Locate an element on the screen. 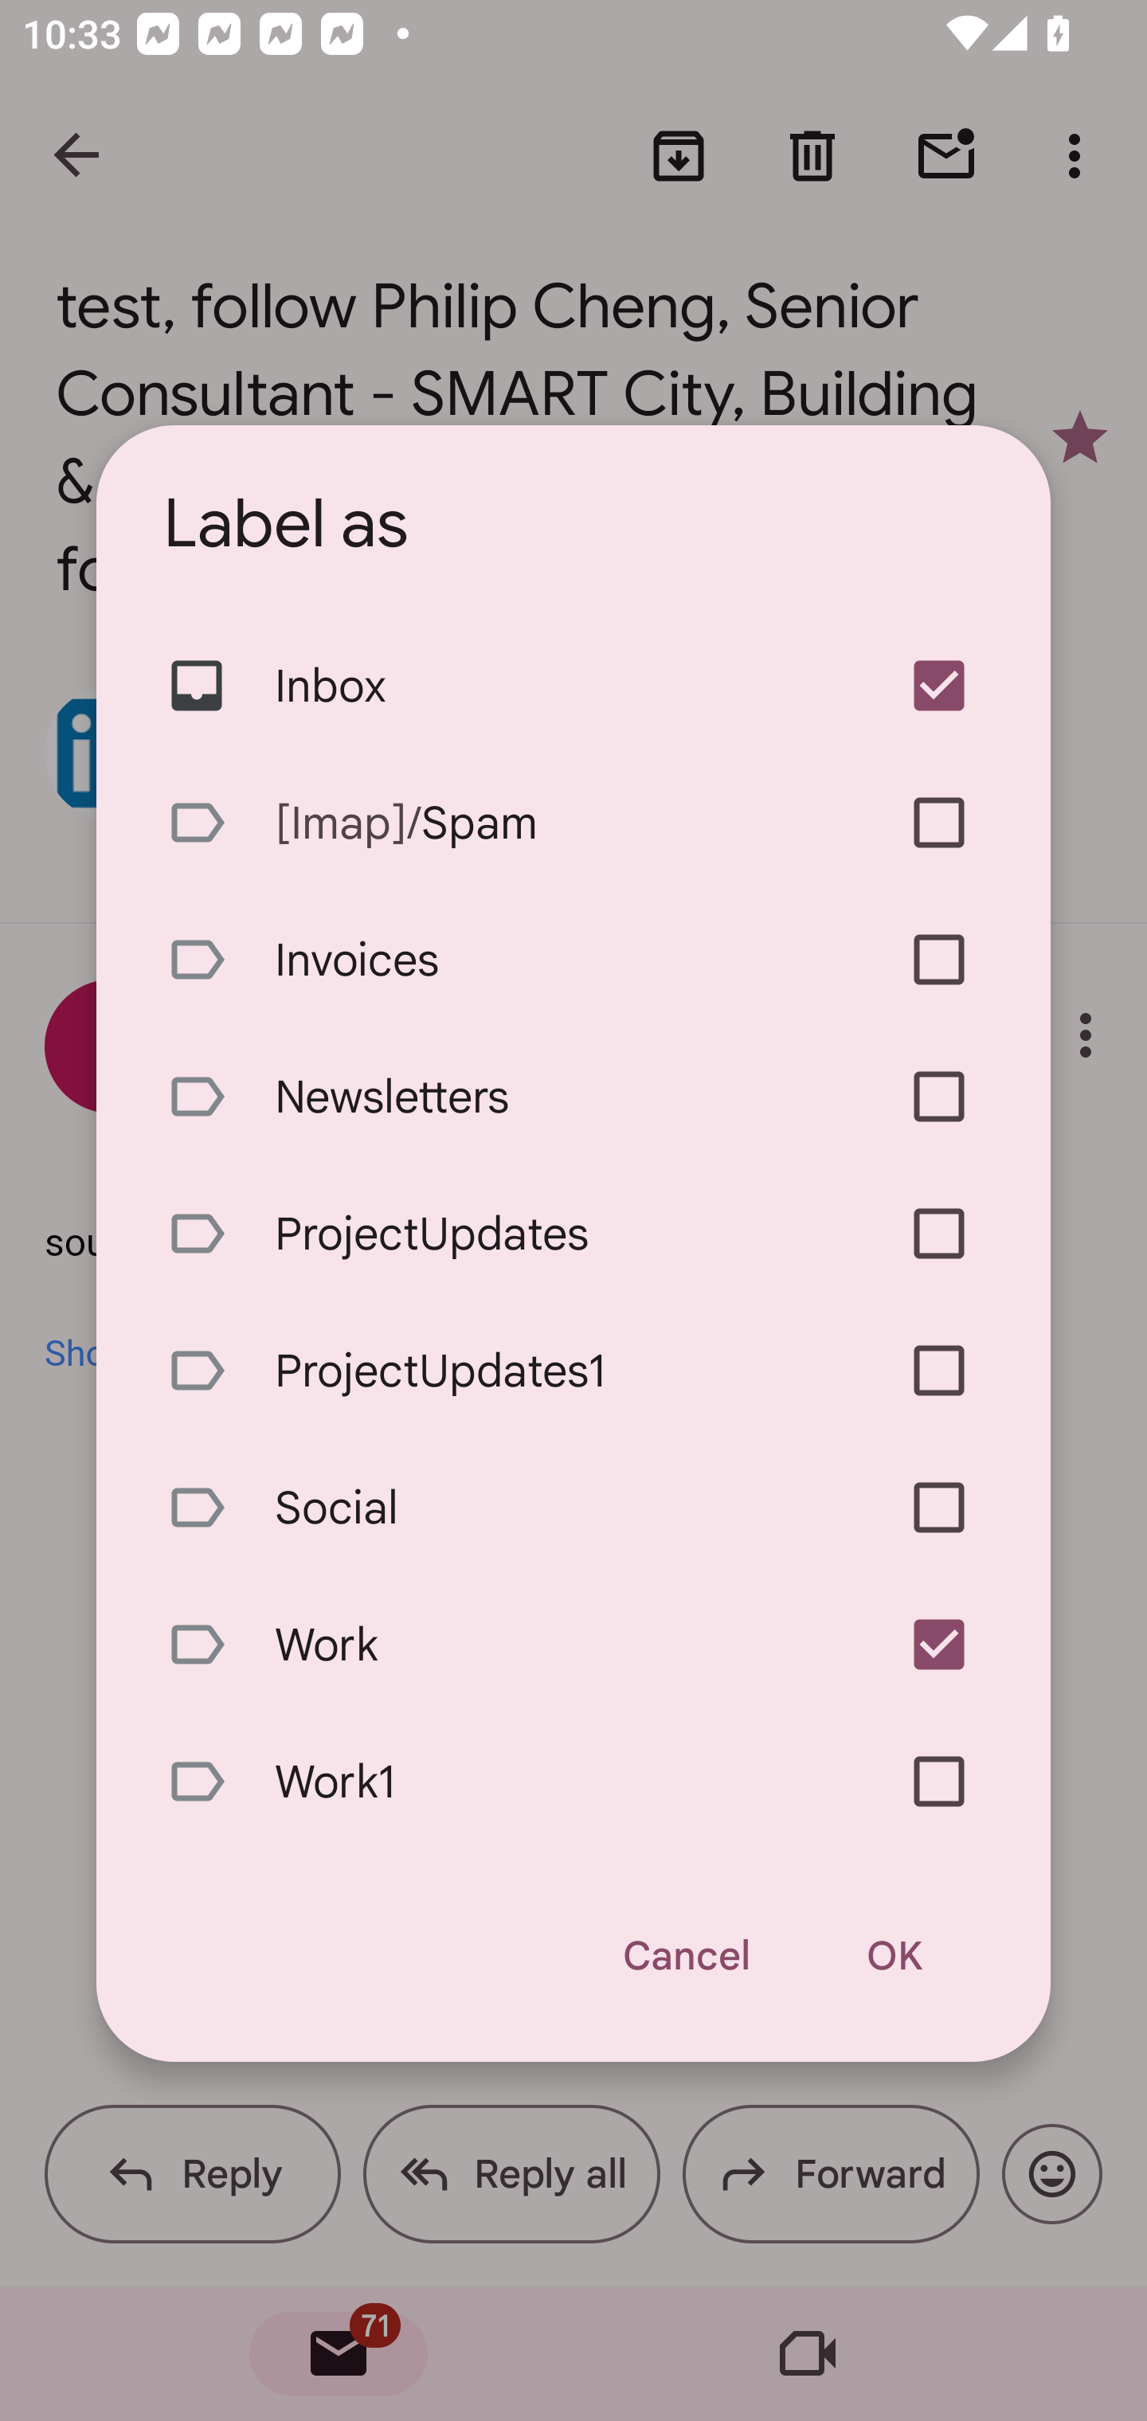 This screenshot has height=2421, width=1147. [Imap]/Spam is located at coordinates (573, 823).